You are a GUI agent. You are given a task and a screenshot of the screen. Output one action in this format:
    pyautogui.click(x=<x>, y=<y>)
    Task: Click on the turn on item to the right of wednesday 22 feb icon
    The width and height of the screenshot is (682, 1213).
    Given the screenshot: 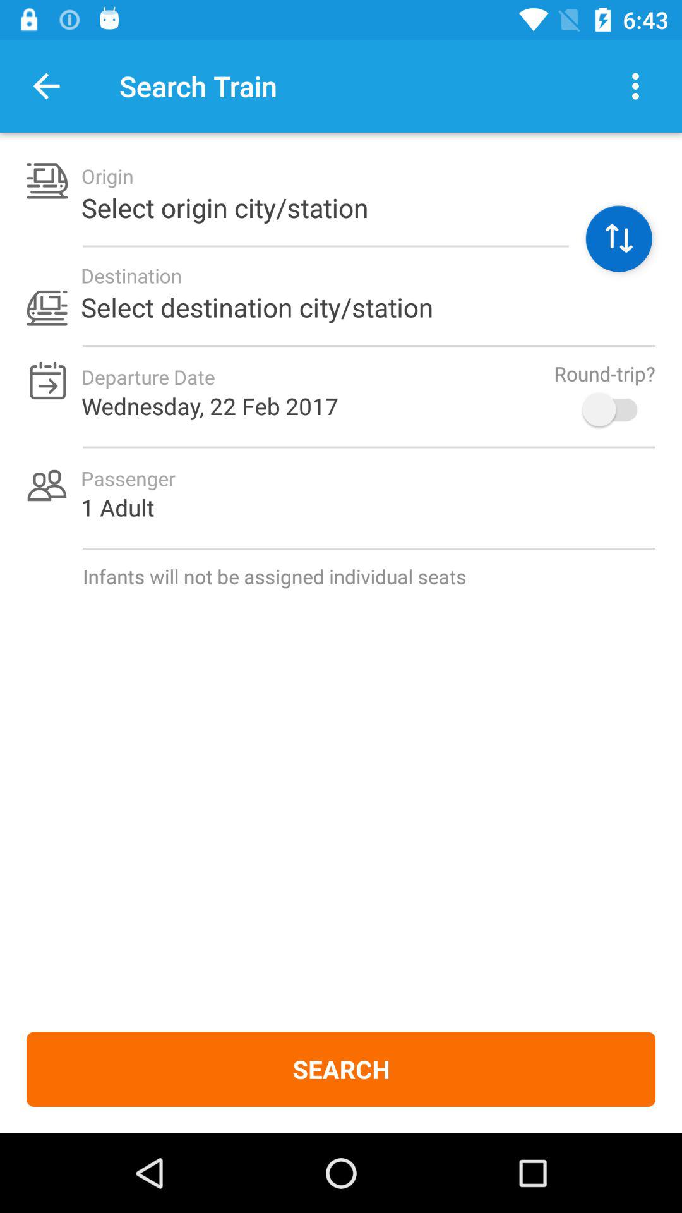 What is the action you would take?
    pyautogui.click(x=616, y=409)
    